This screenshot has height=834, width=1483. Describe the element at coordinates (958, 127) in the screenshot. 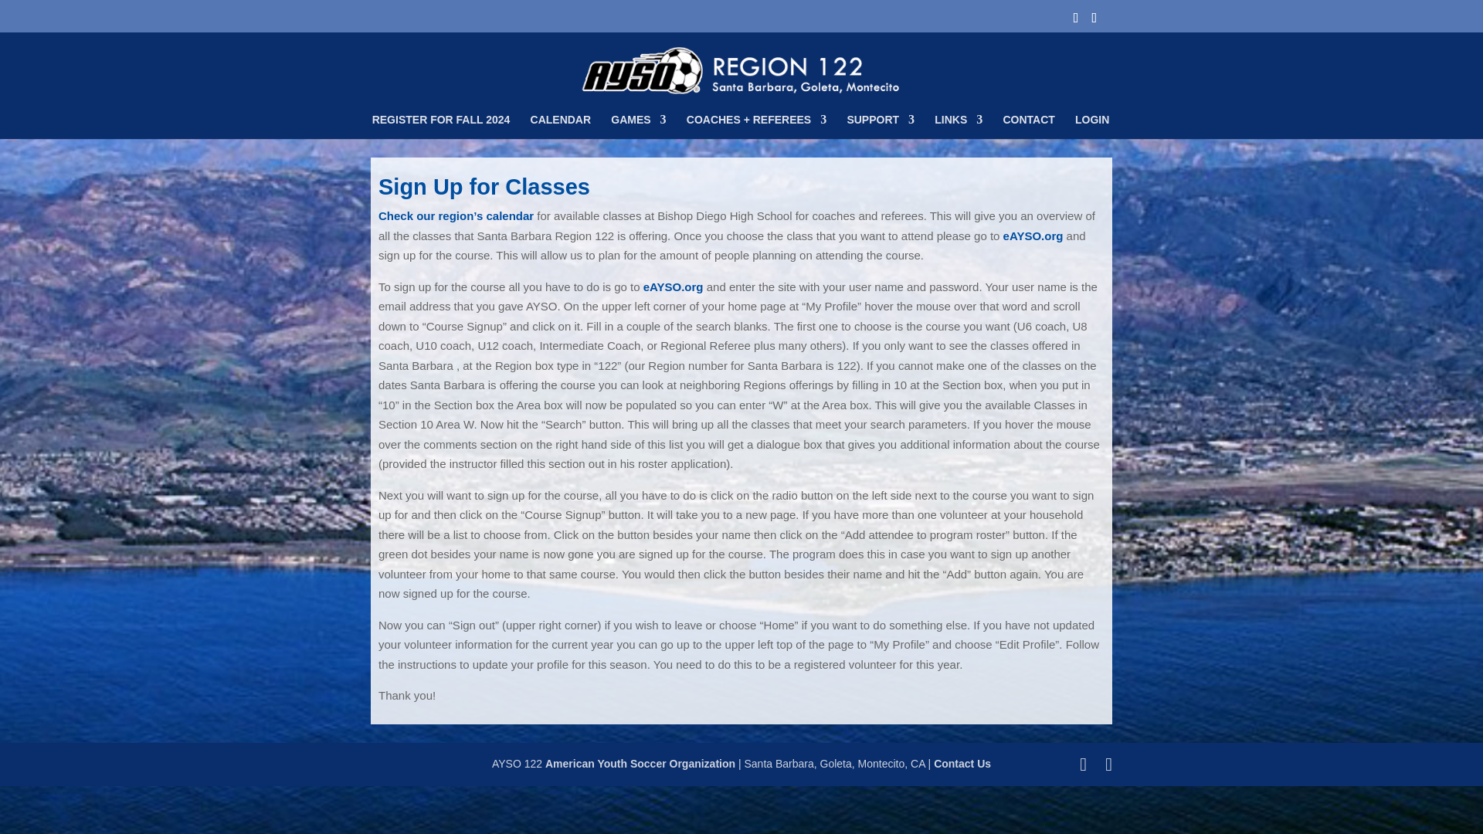

I see `LINKS` at that location.